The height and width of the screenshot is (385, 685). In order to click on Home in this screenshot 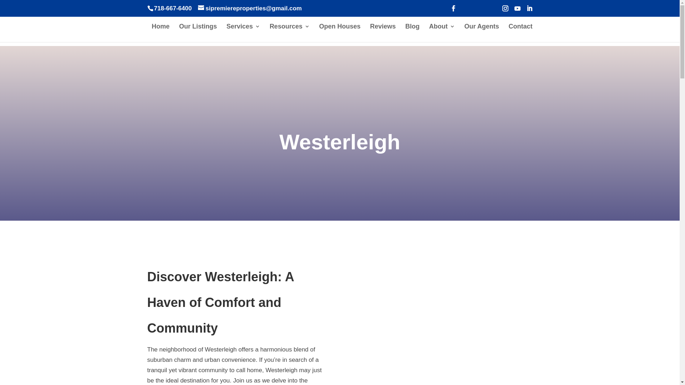, I will do `click(160, 33)`.